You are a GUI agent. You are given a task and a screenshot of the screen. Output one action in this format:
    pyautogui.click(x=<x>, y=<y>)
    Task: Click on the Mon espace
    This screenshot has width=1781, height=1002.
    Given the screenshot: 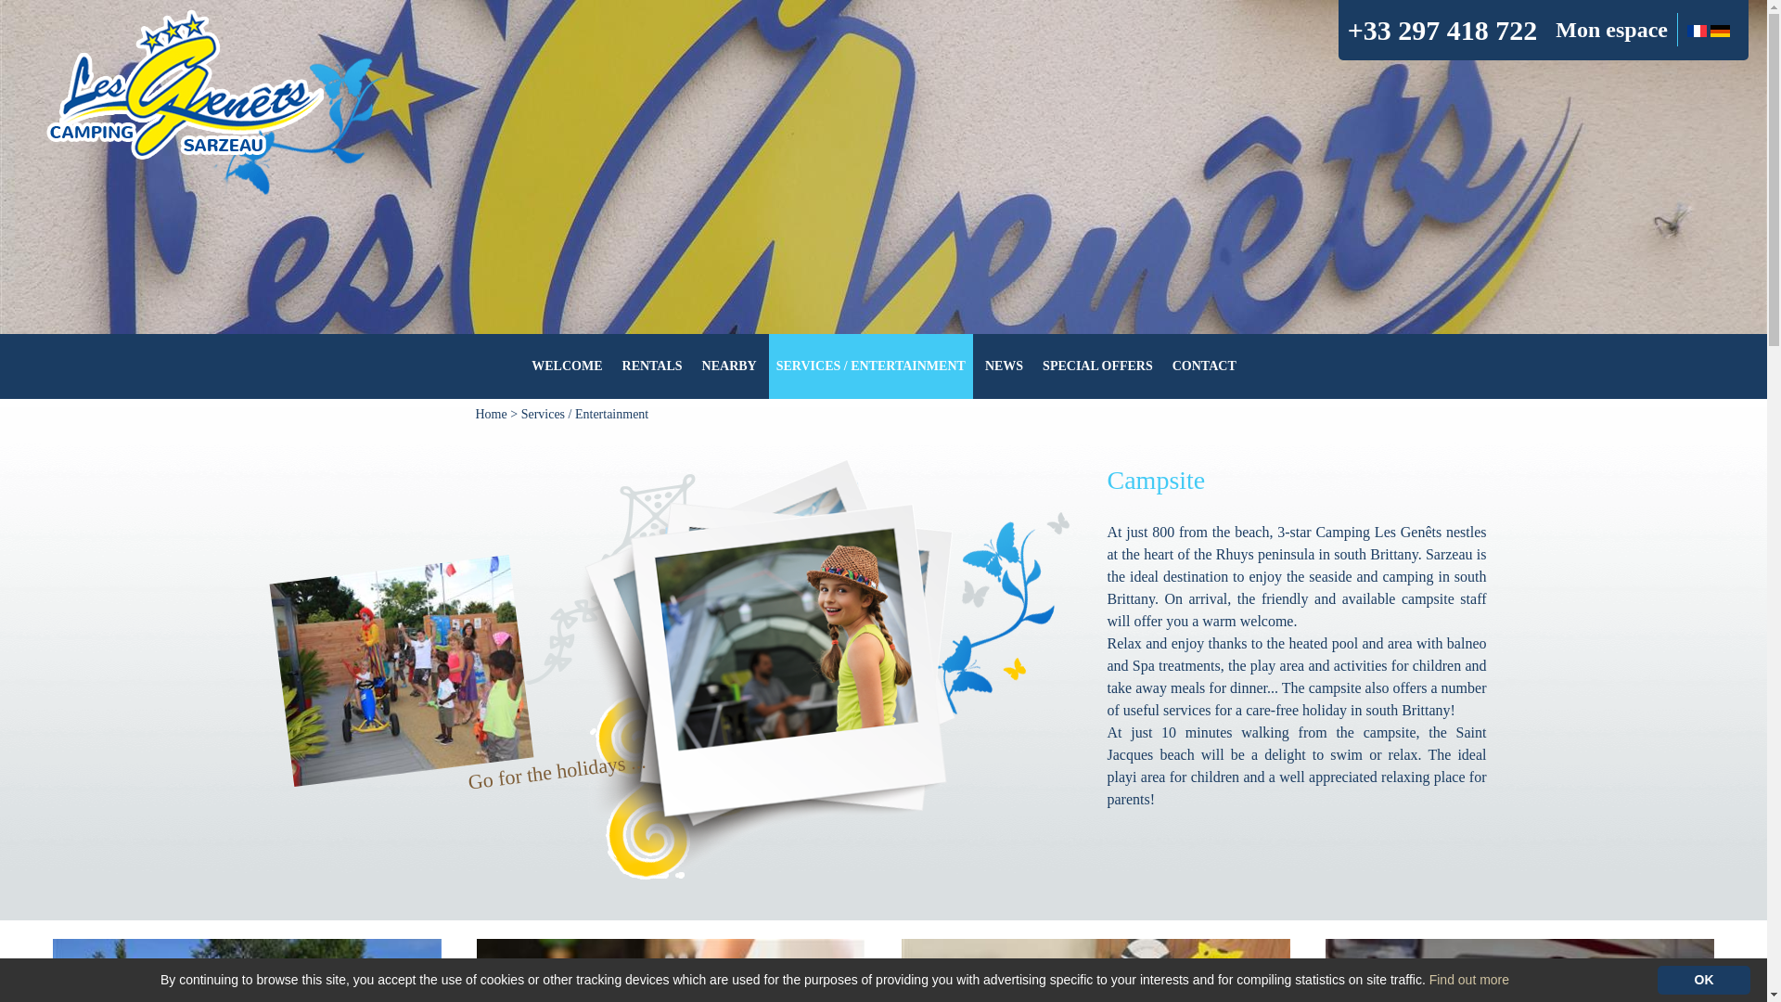 What is the action you would take?
    pyautogui.click(x=1610, y=30)
    